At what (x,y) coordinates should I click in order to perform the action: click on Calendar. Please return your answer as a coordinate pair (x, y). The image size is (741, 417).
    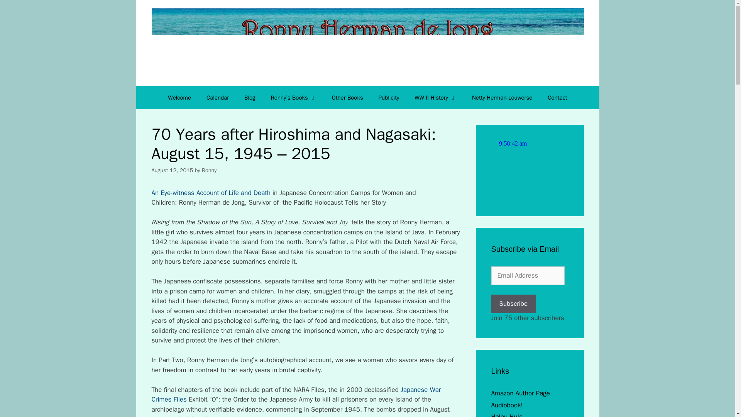
    Looking at the image, I should click on (217, 97).